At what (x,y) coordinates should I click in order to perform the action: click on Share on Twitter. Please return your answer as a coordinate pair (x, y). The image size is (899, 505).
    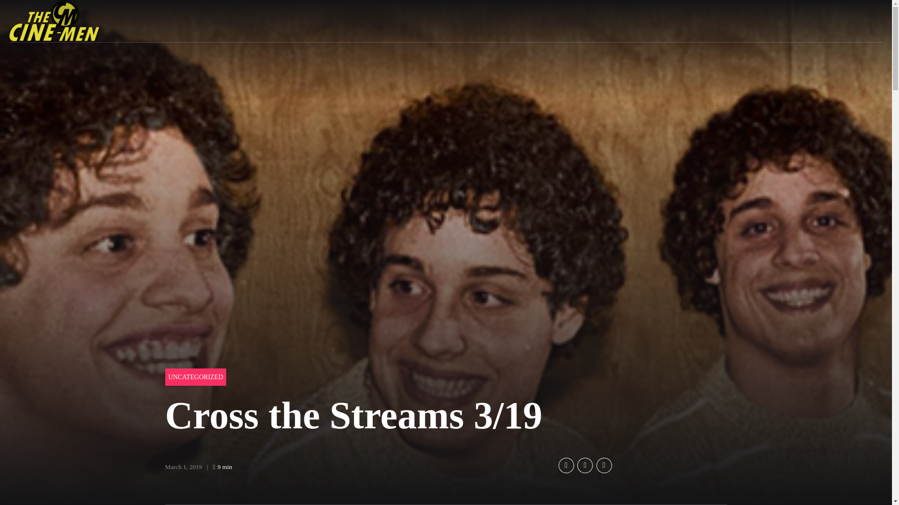
    Looking at the image, I should click on (584, 465).